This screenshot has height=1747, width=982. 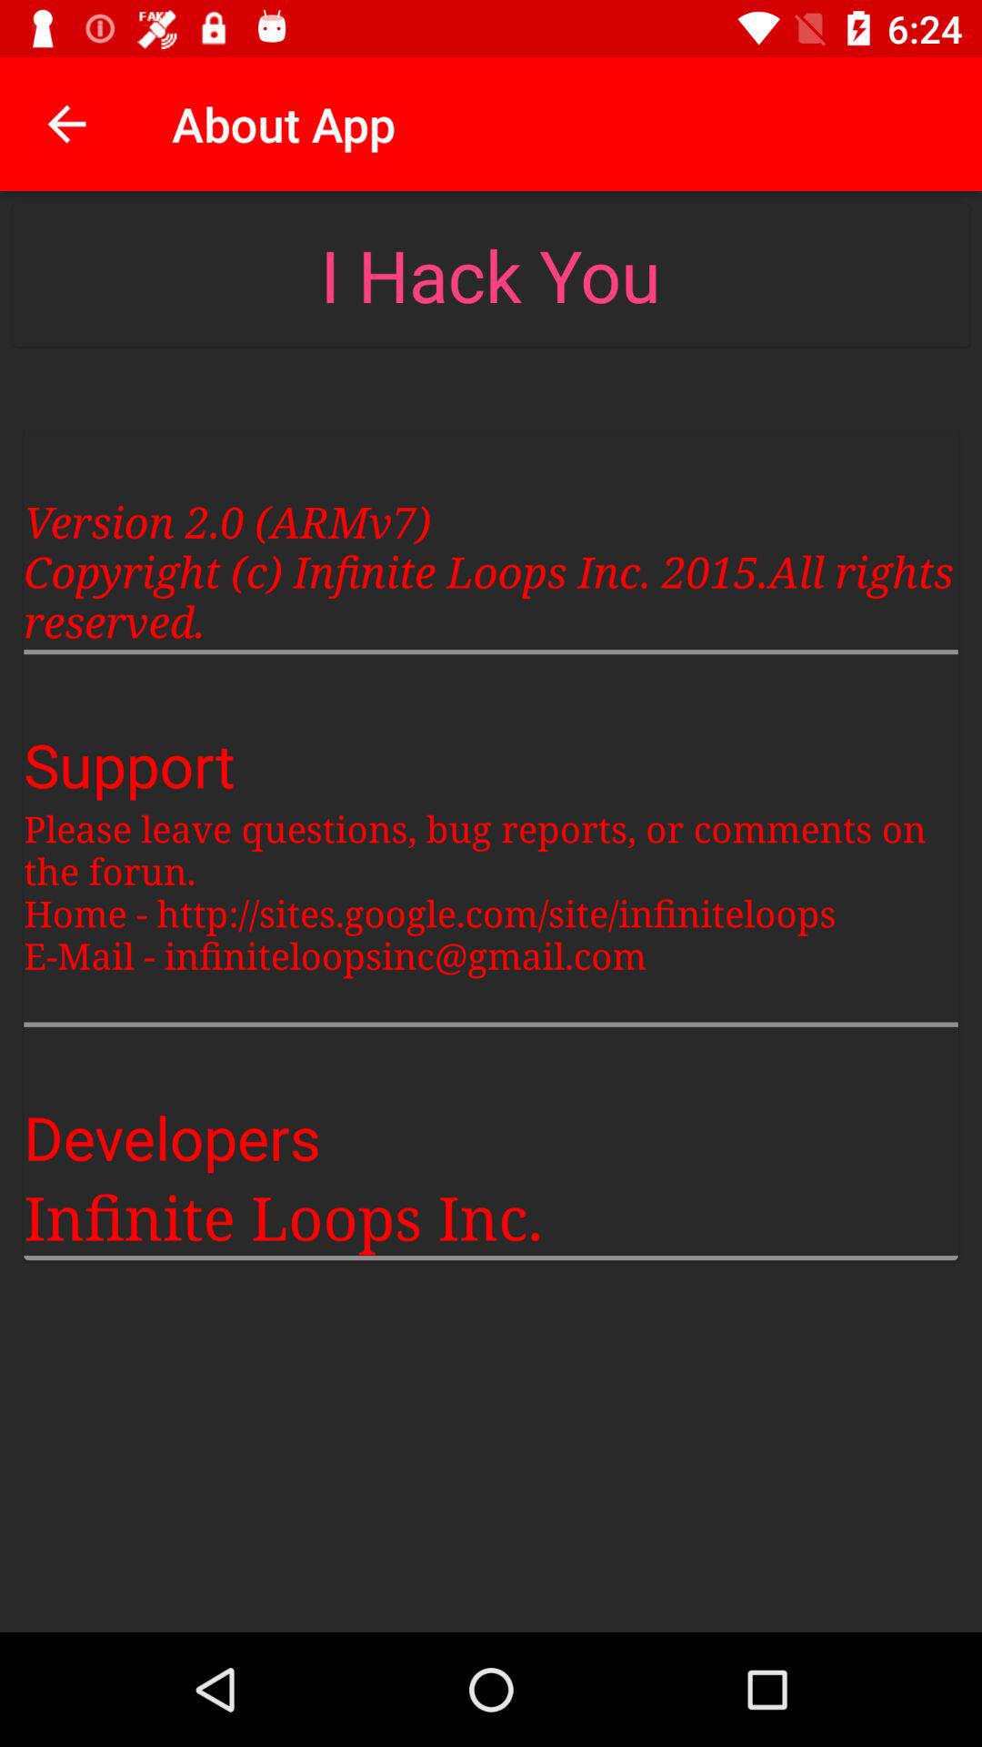 I want to click on select icon below the about app, so click(x=490, y=275).